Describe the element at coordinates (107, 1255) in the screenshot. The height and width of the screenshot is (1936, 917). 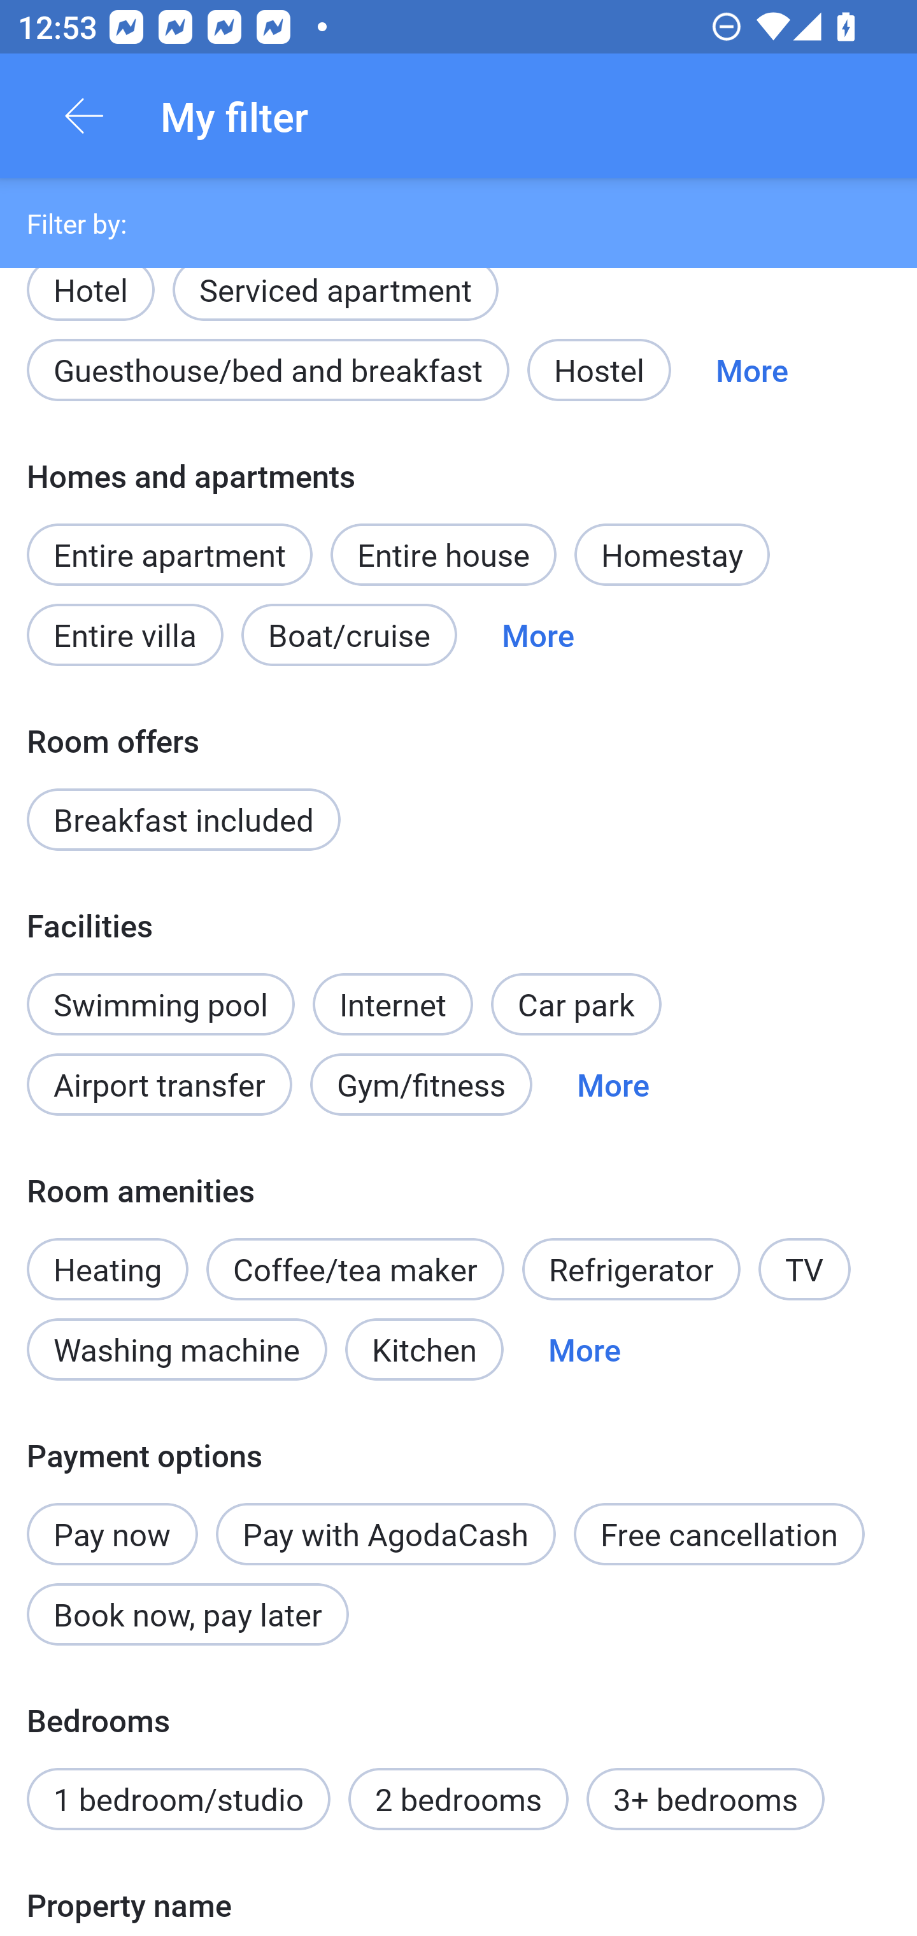
I see `Heating` at that location.